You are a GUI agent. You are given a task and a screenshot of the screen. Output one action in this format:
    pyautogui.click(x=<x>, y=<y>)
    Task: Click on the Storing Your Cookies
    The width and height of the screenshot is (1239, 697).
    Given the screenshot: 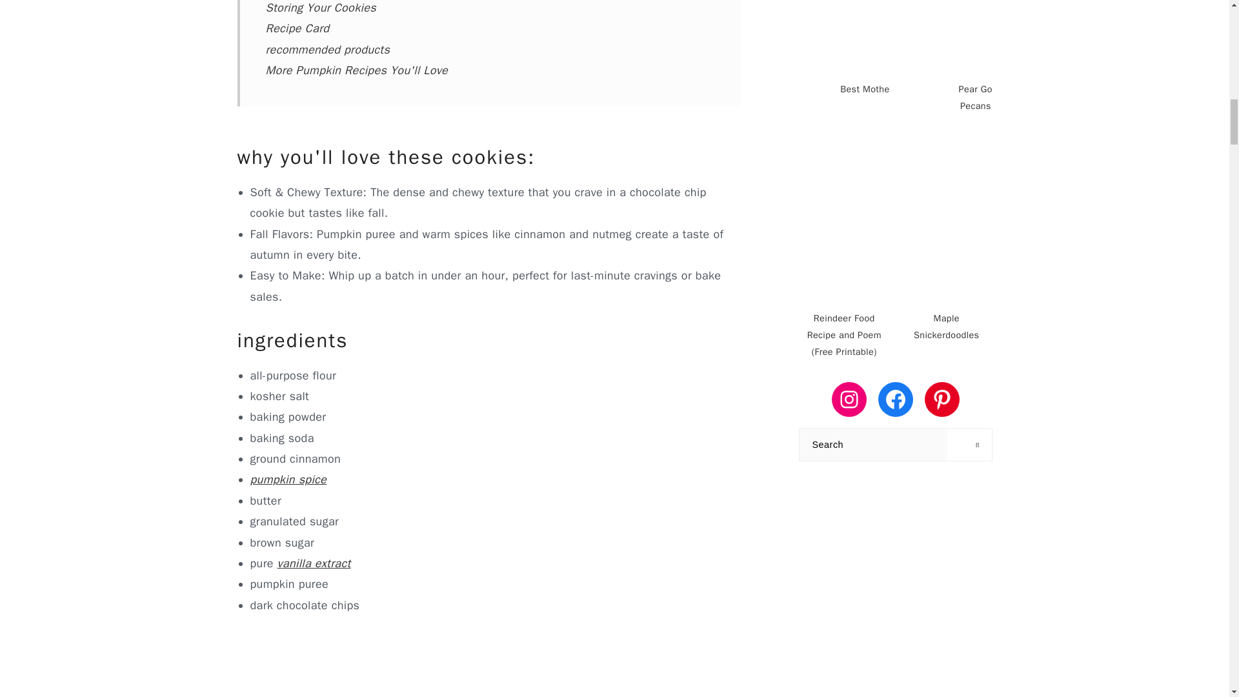 What is the action you would take?
    pyautogui.click(x=321, y=8)
    